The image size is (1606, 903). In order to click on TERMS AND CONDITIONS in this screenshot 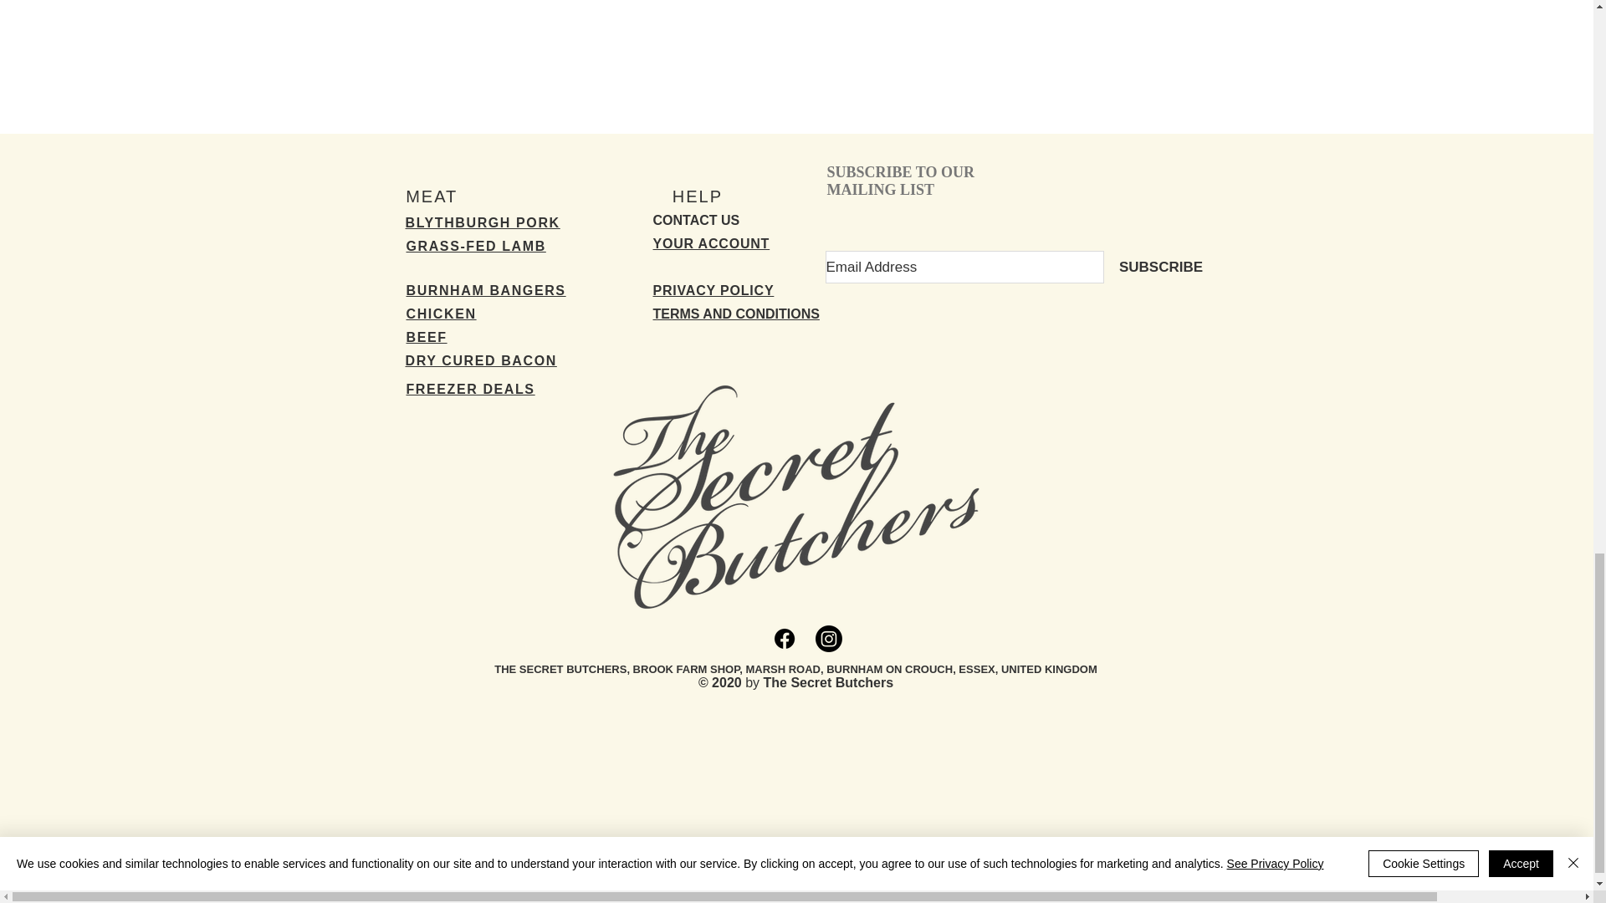, I will do `click(735, 314)`.